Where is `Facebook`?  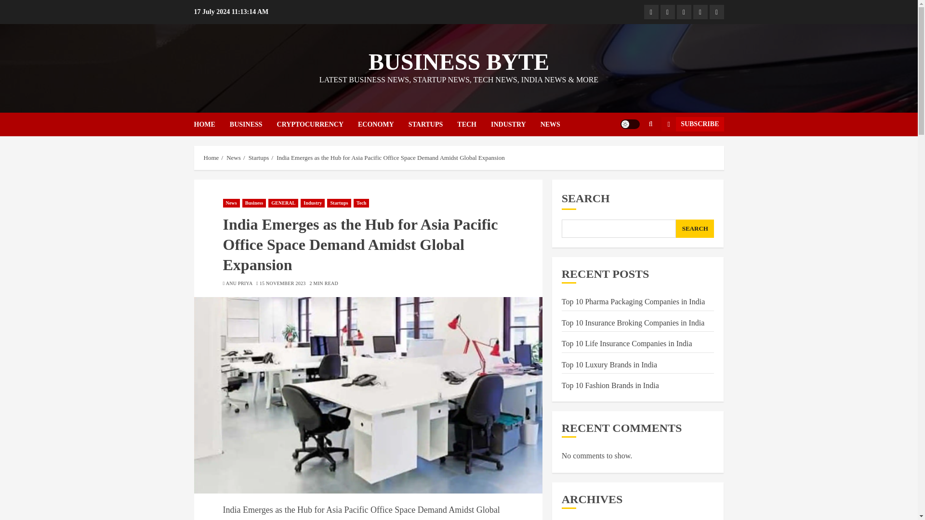
Facebook is located at coordinates (650, 12).